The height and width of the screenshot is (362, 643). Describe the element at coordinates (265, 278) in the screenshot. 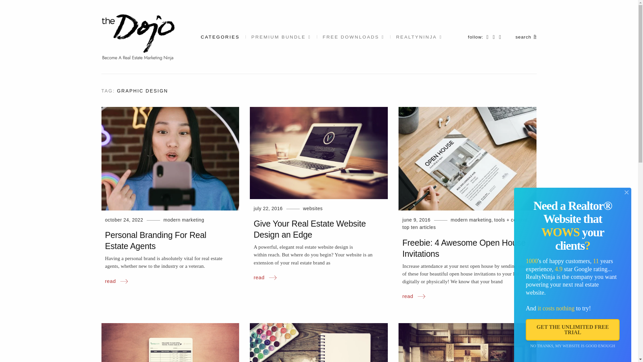

I see `read` at that location.